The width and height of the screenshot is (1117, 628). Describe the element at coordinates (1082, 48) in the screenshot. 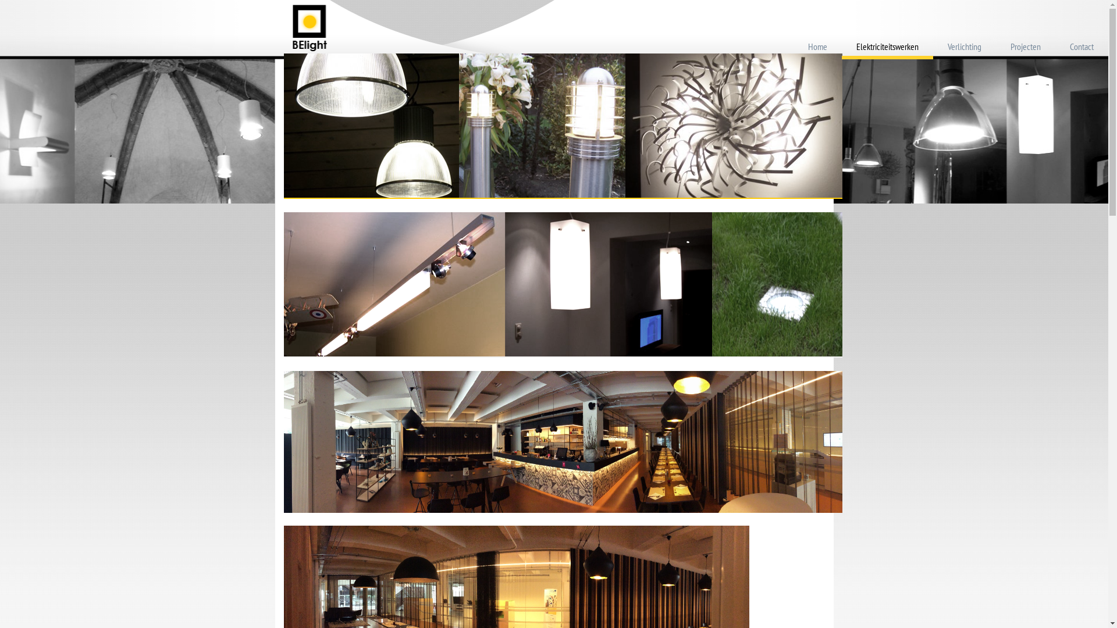

I see `Contact` at that location.